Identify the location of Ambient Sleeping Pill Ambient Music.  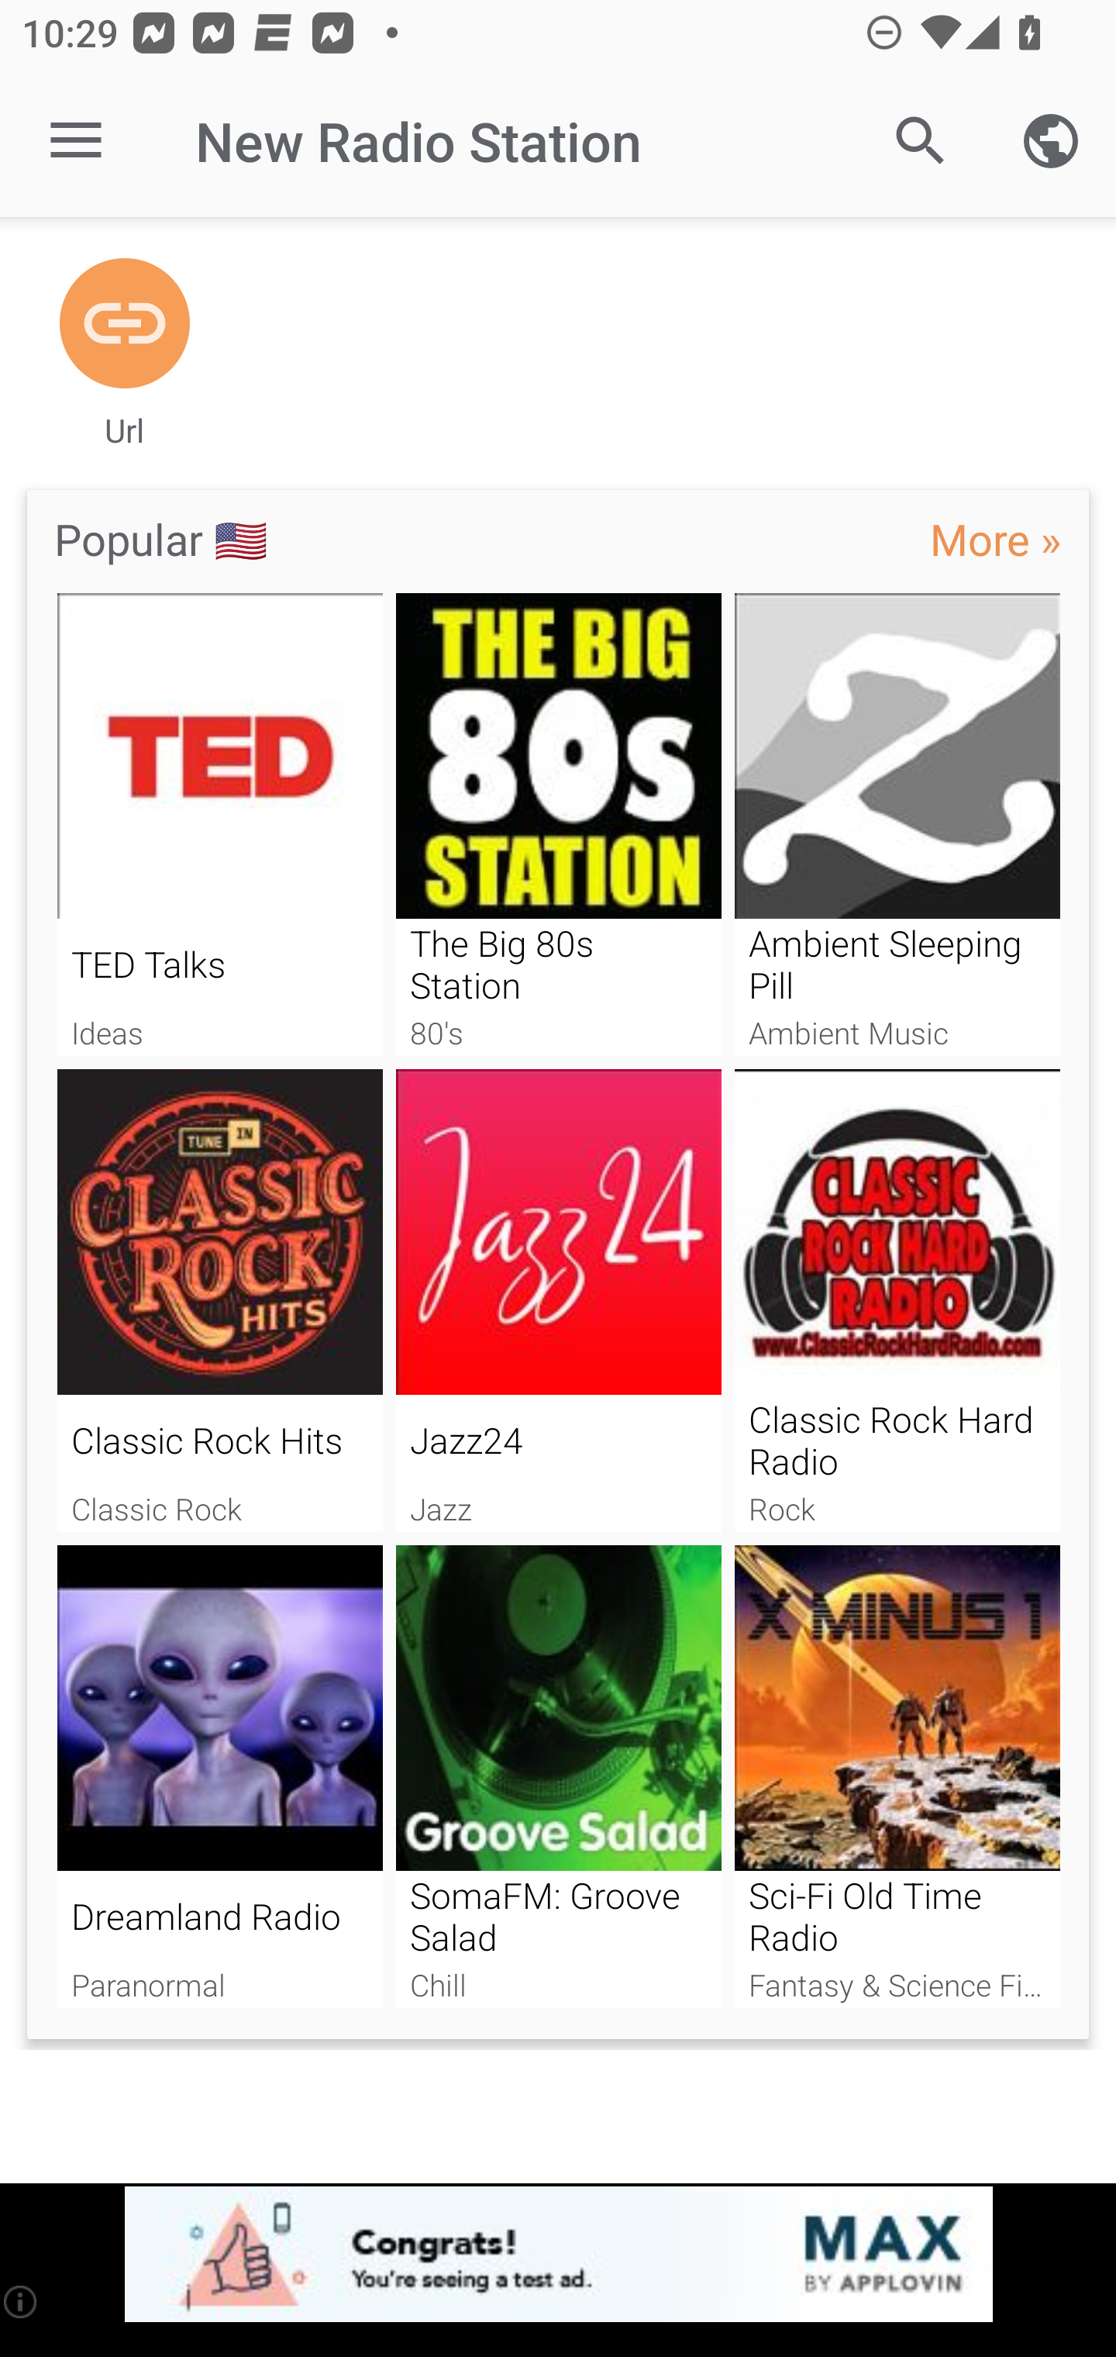
(897, 825).